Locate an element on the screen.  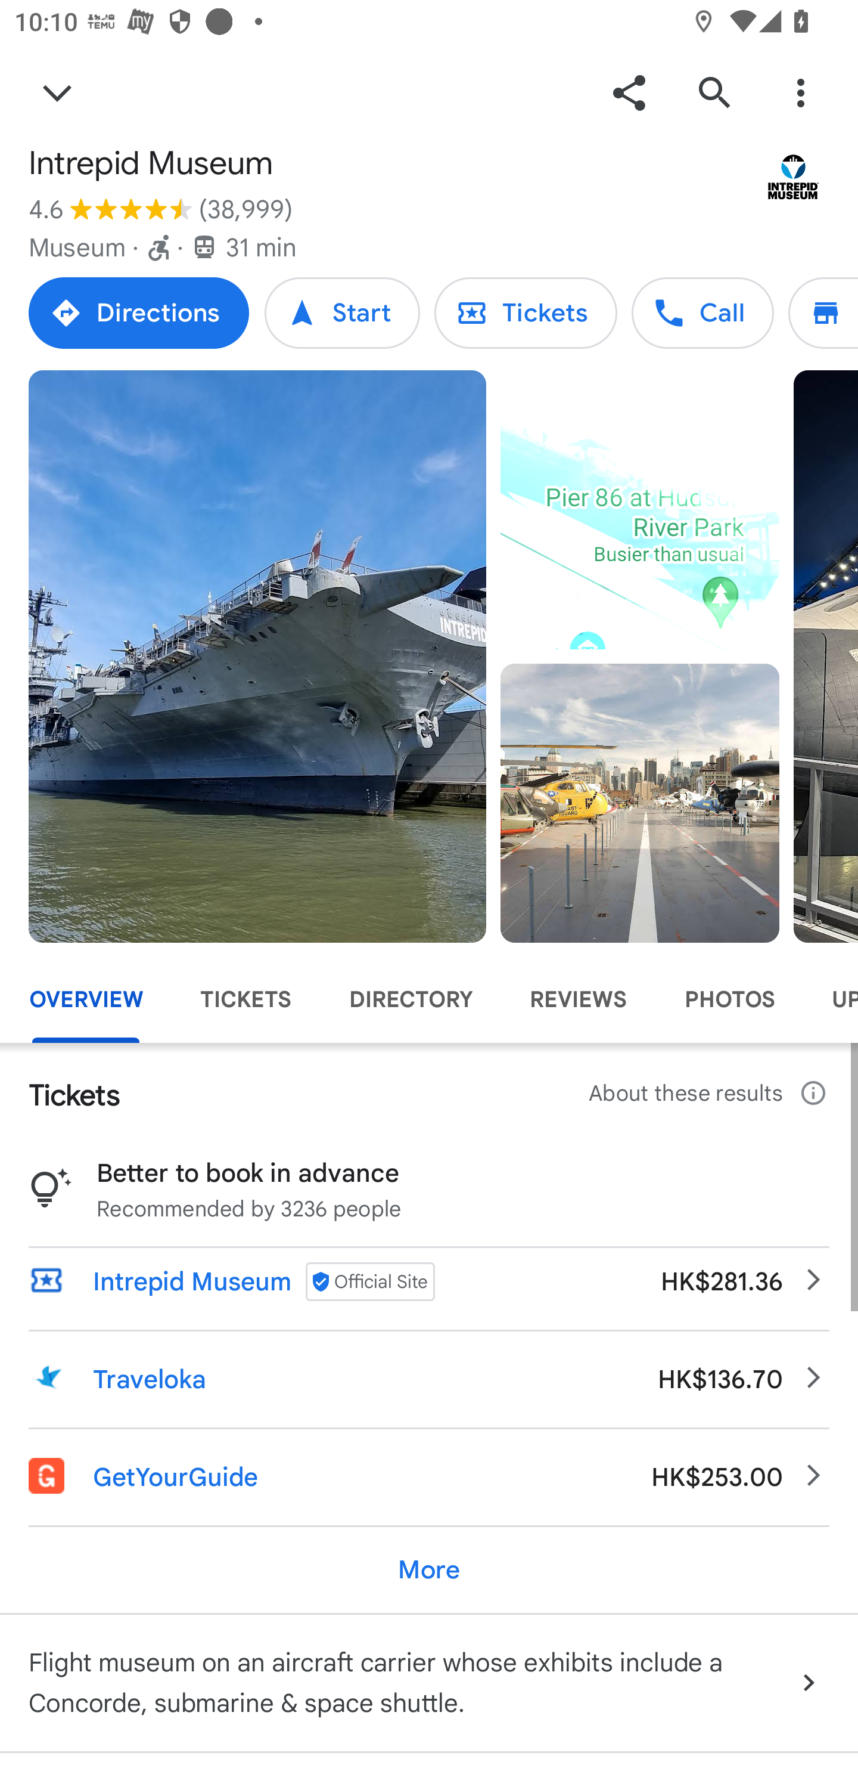
Intrepid Museum Official Site HK$281.36 is located at coordinates (429, 1281).